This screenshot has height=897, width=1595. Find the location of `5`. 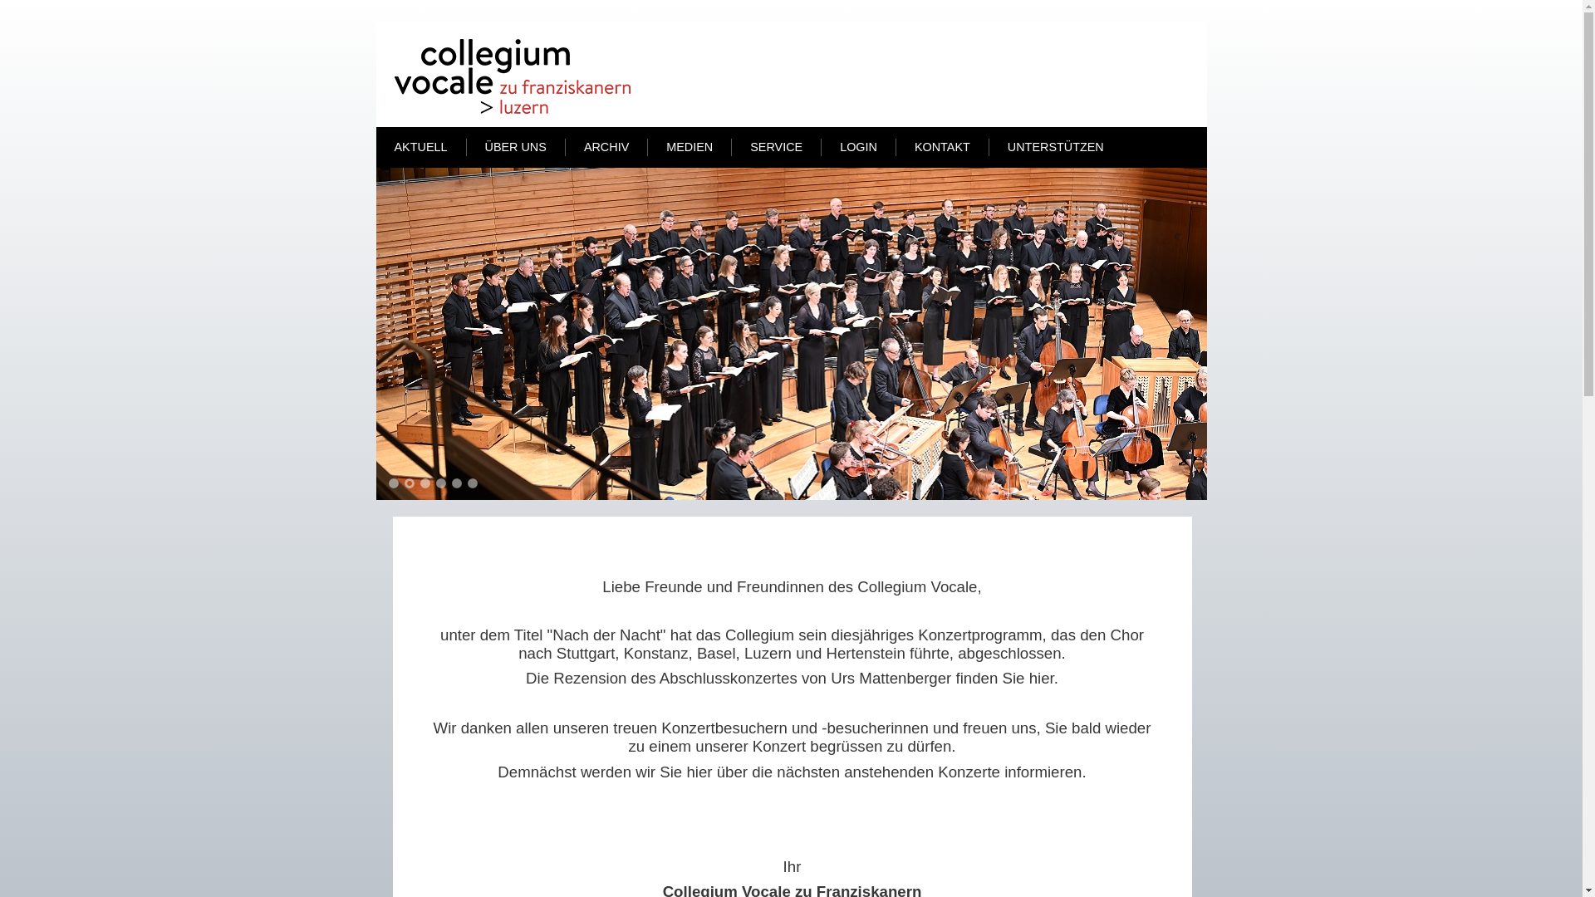

5 is located at coordinates (457, 483).